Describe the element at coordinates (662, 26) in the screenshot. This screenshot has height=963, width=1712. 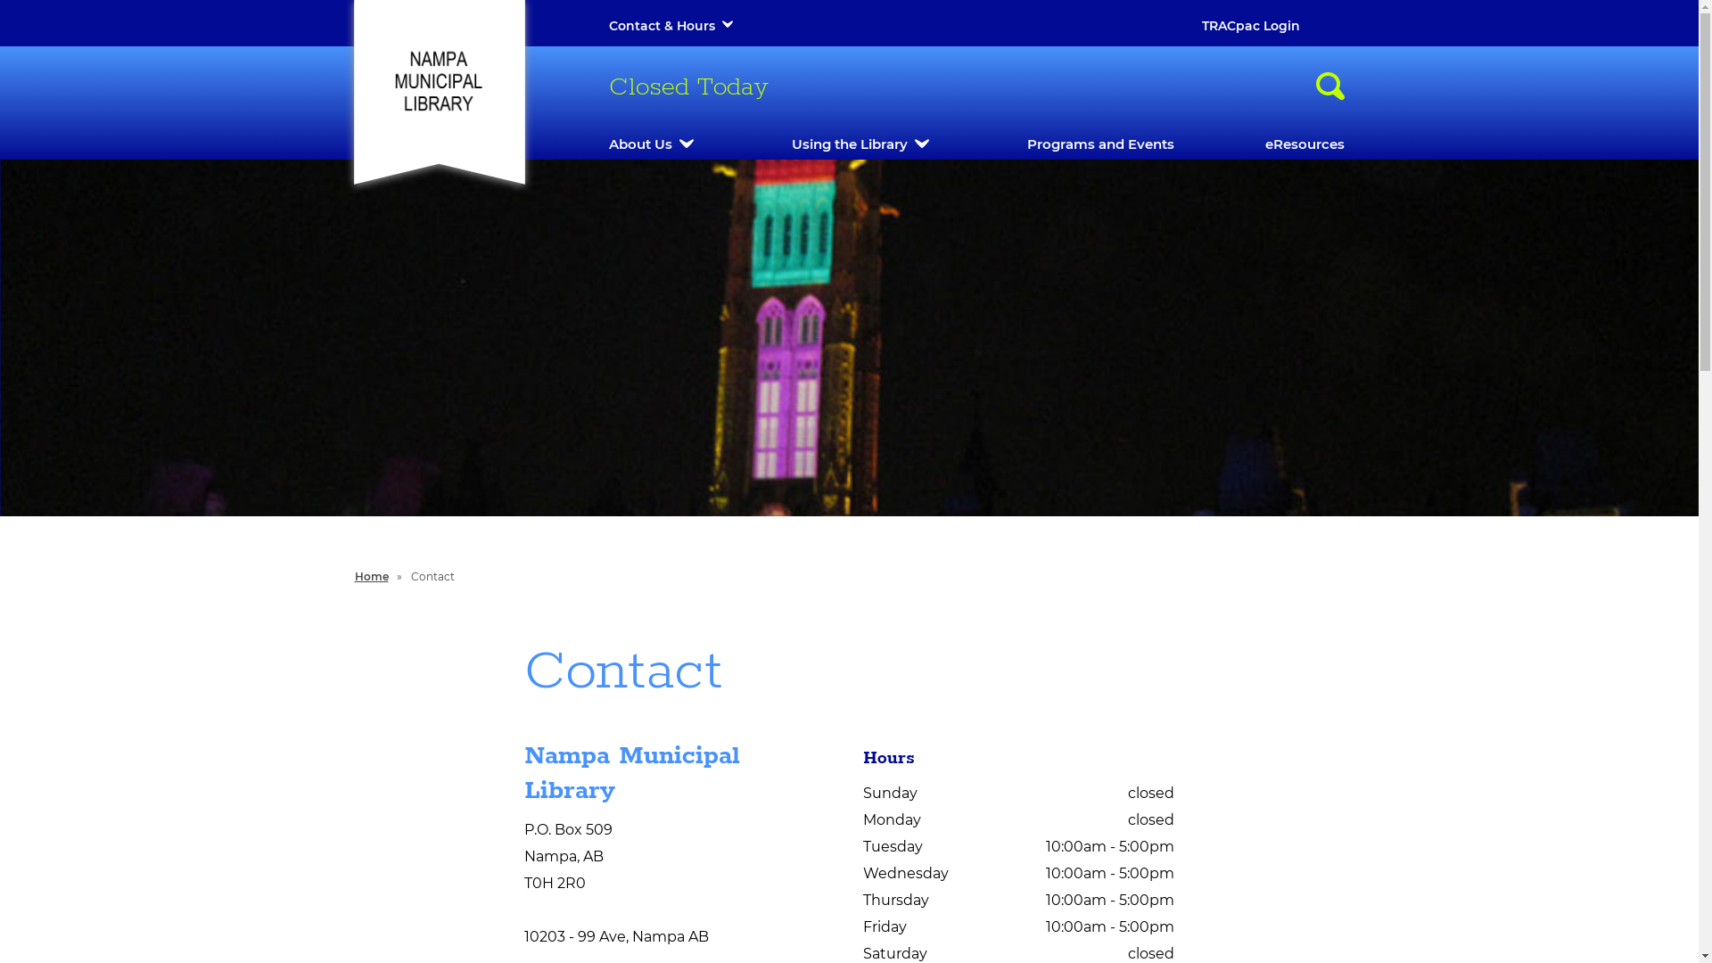
I see `Contact & Hours` at that location.